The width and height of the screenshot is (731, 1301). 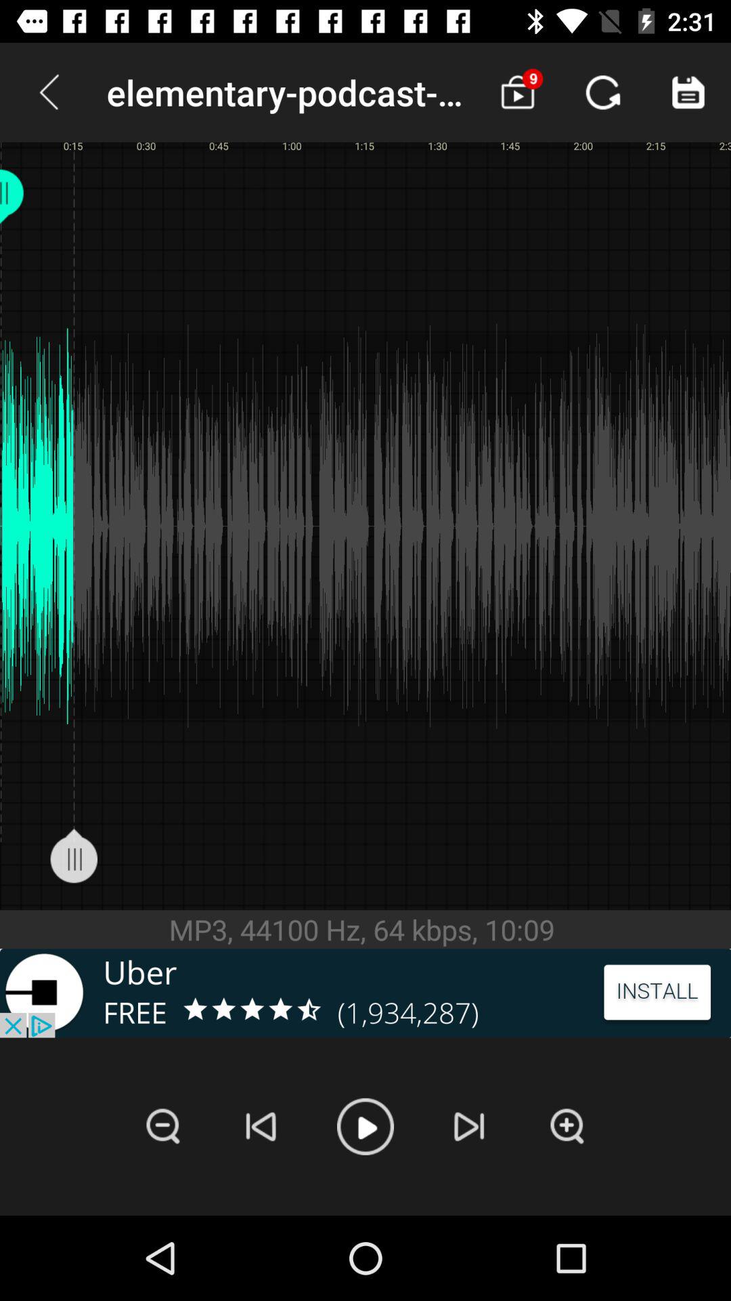 I want to click on view the advertisement, so click(x=365, y=993).